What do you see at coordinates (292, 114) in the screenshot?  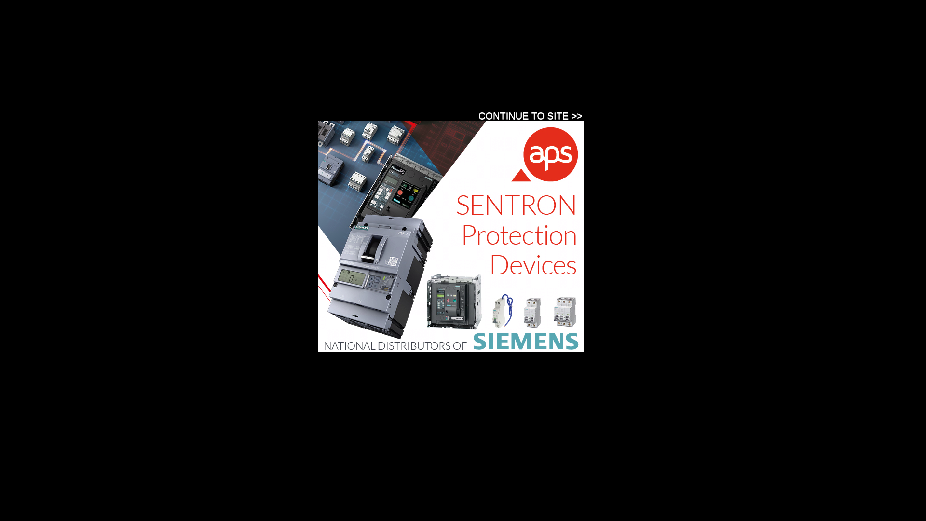 I see `Resources` at bounding box center [292, 114].